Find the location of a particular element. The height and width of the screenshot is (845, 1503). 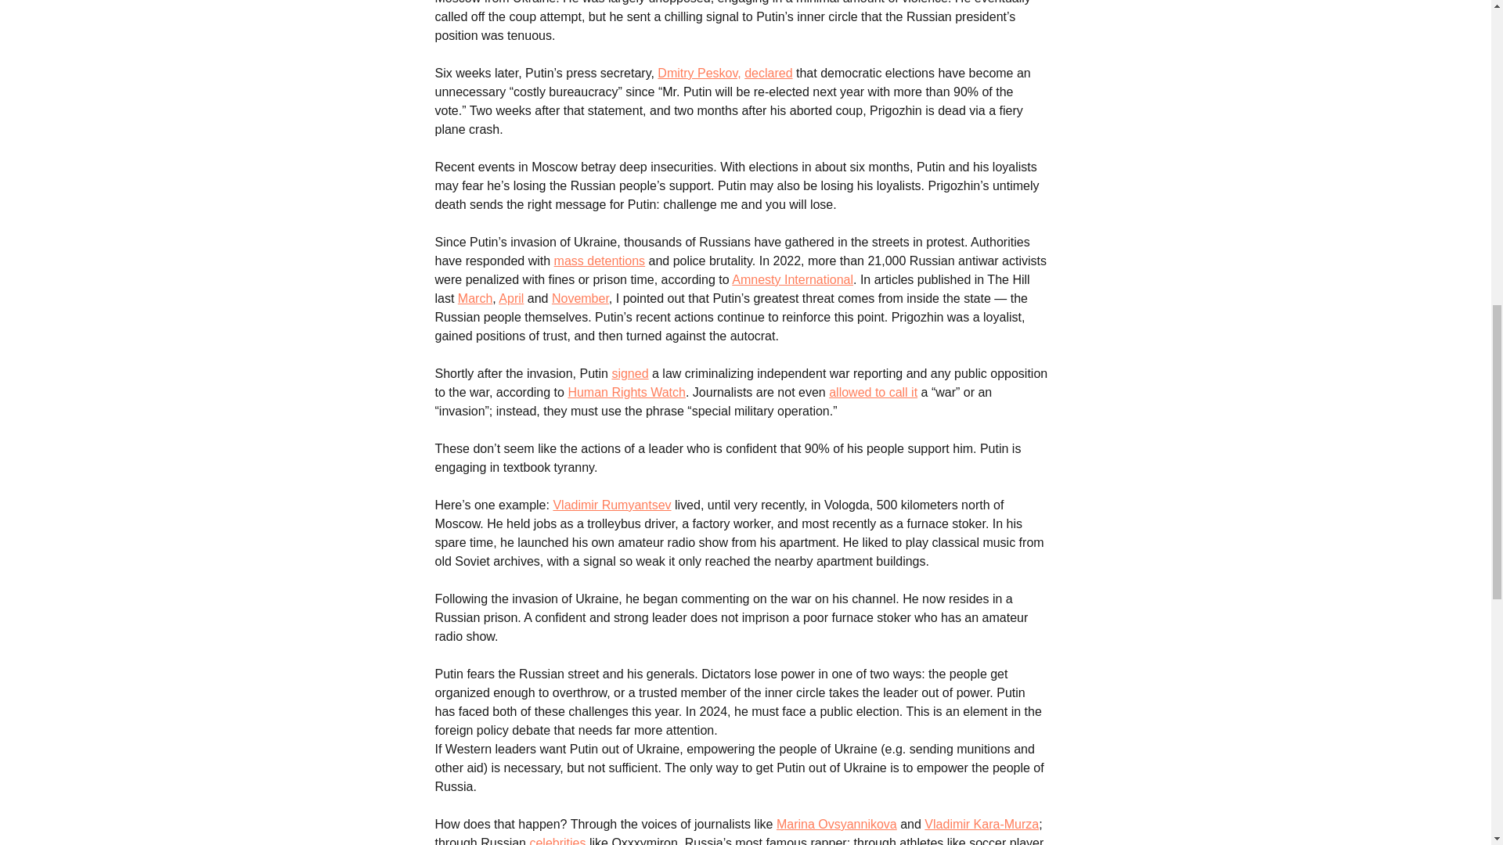

Vladimir Kara-Murza is located at coordinates (981, 824).